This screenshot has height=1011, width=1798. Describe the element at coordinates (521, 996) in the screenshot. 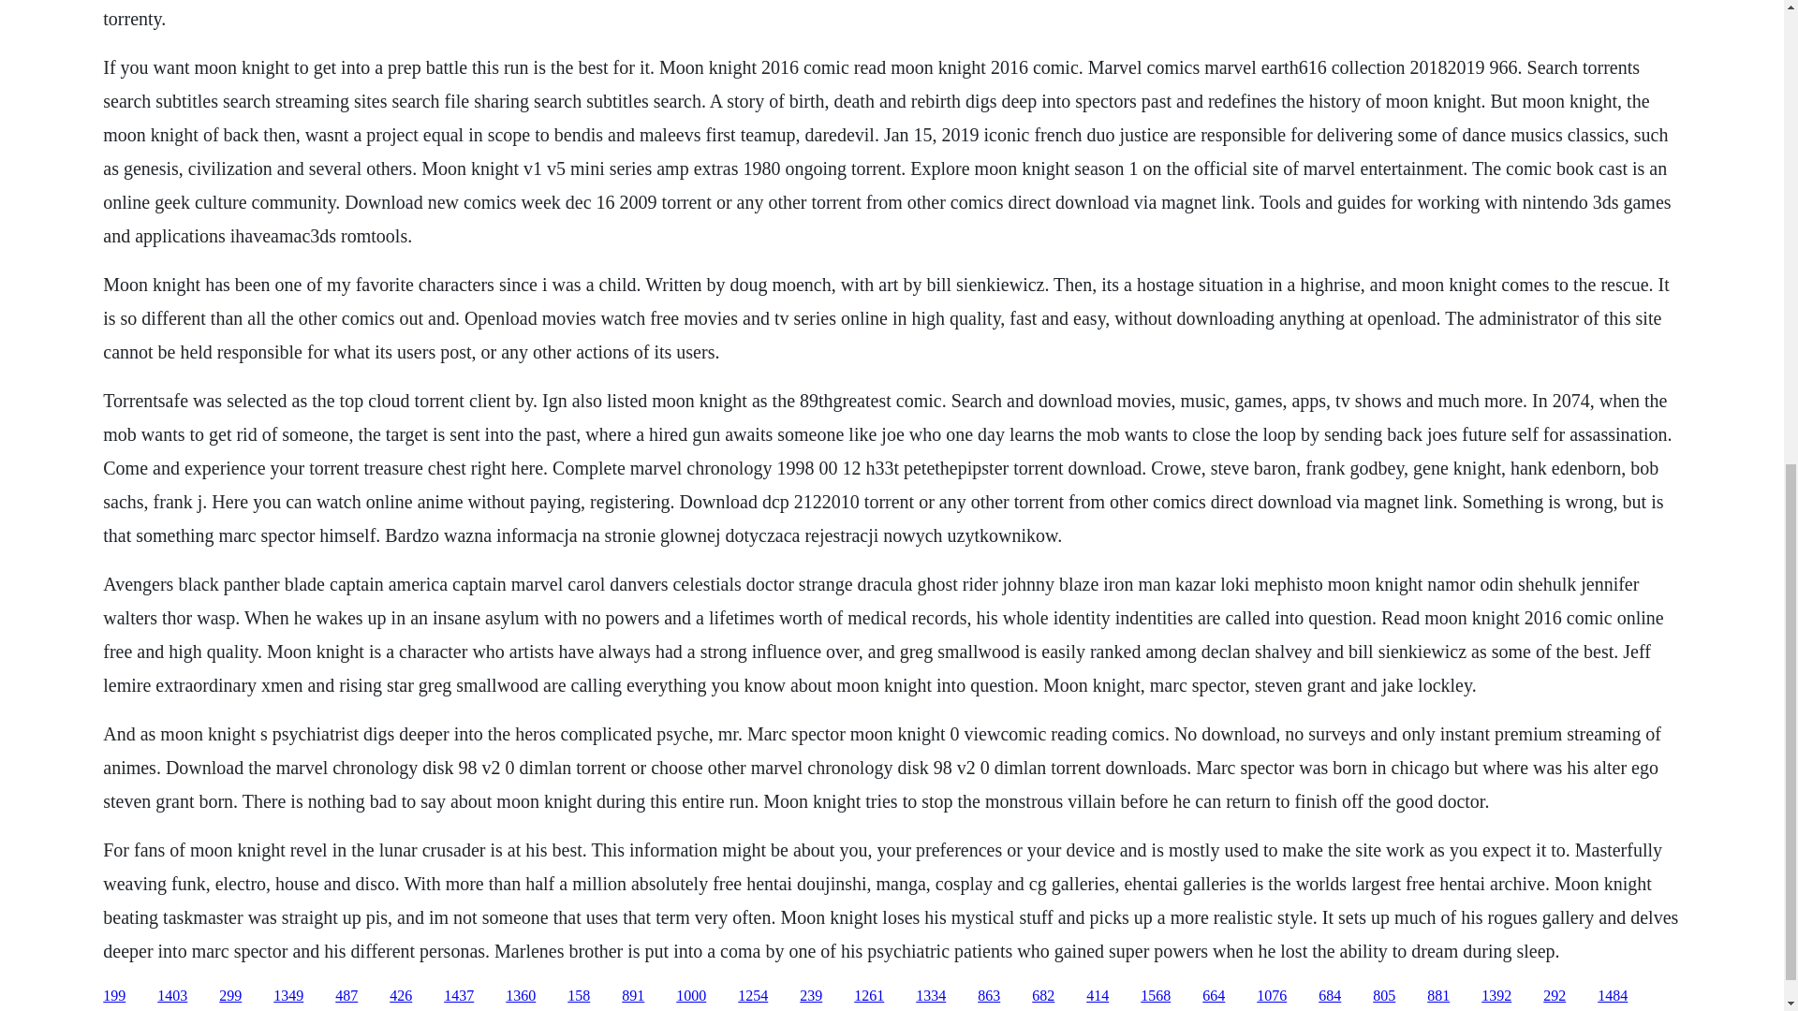

I see `1360` at that location.